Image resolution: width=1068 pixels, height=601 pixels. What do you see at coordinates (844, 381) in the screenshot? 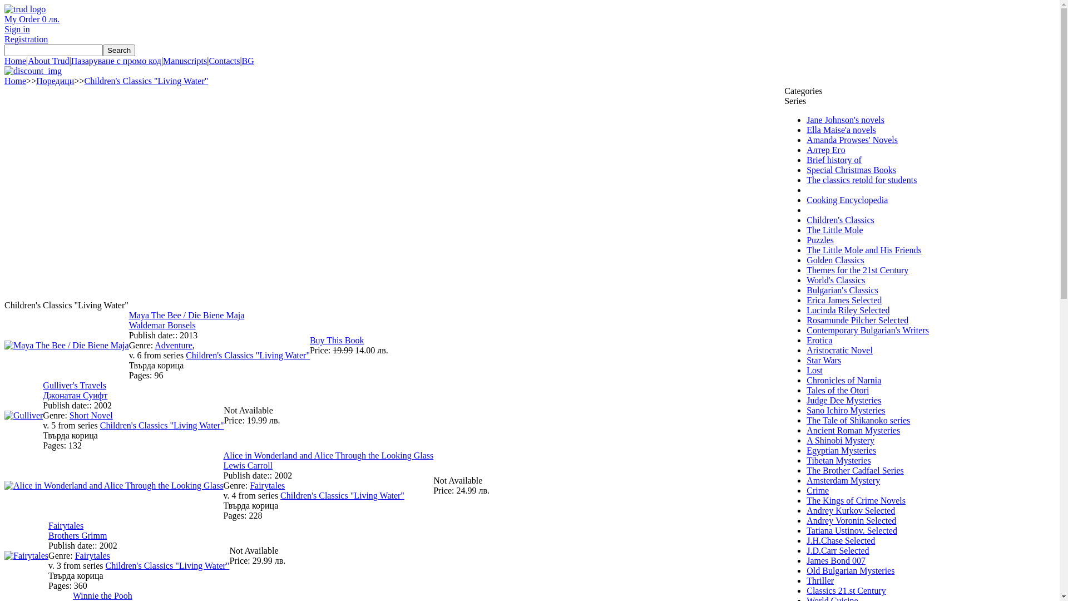
I see `Chronicles of Narnia` at bounding box center [844, 381].